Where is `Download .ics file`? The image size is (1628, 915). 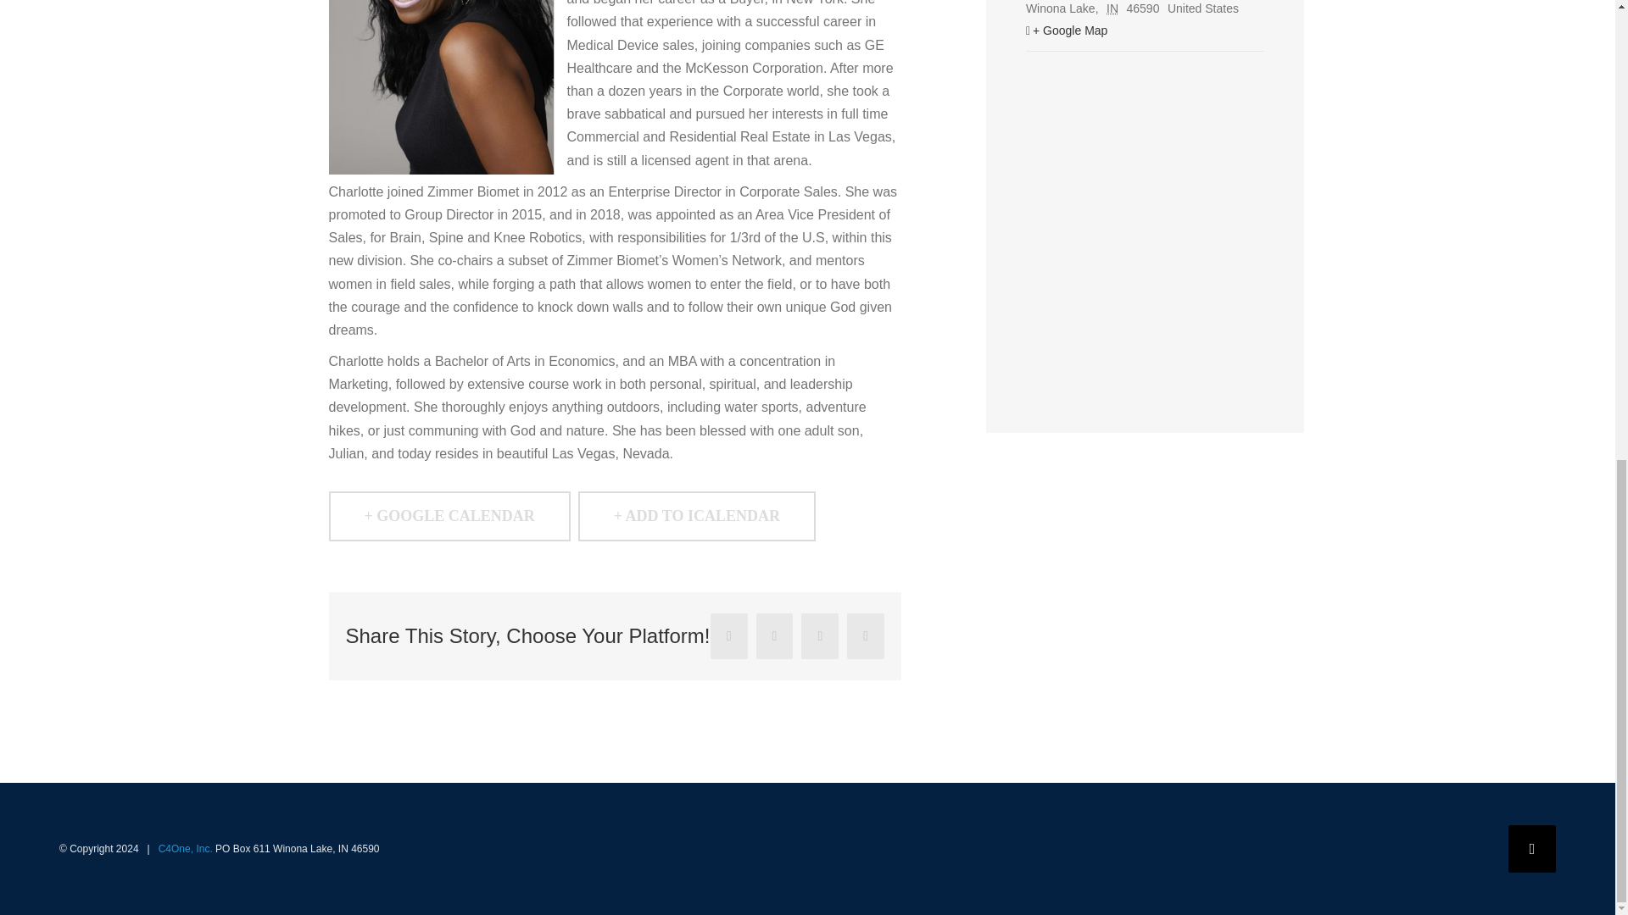 Download .ics file is located at coordinates (696, 516).